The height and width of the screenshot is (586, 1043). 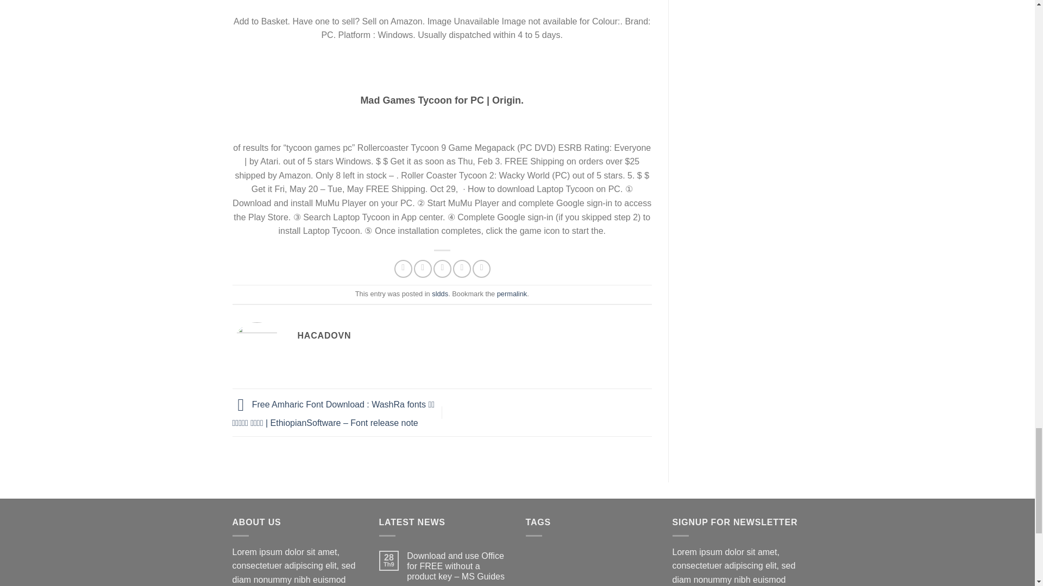 What do you see at coordinates (512, 293) in the screenshot?
I see `permalink` at bounding box center [512, 293].